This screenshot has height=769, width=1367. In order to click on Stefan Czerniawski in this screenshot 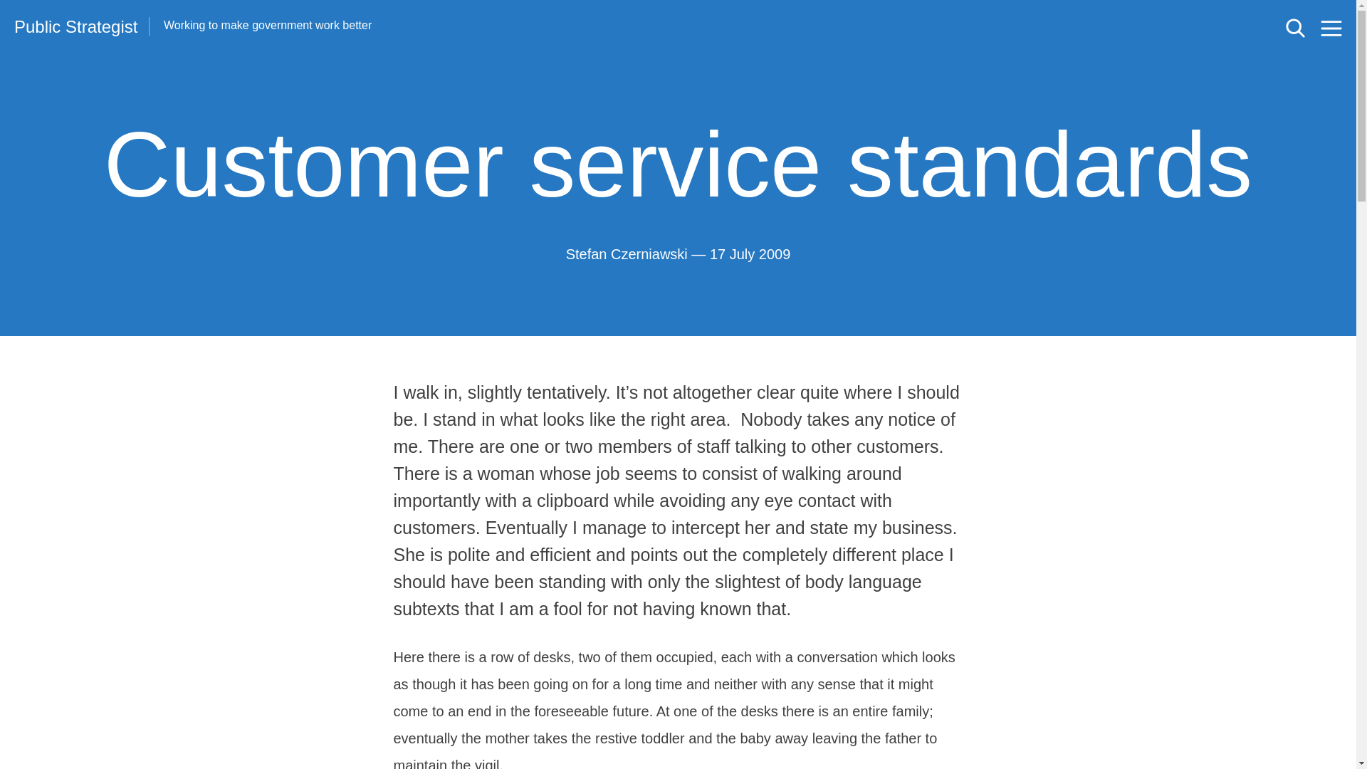, I will do `click(627, 254)`.